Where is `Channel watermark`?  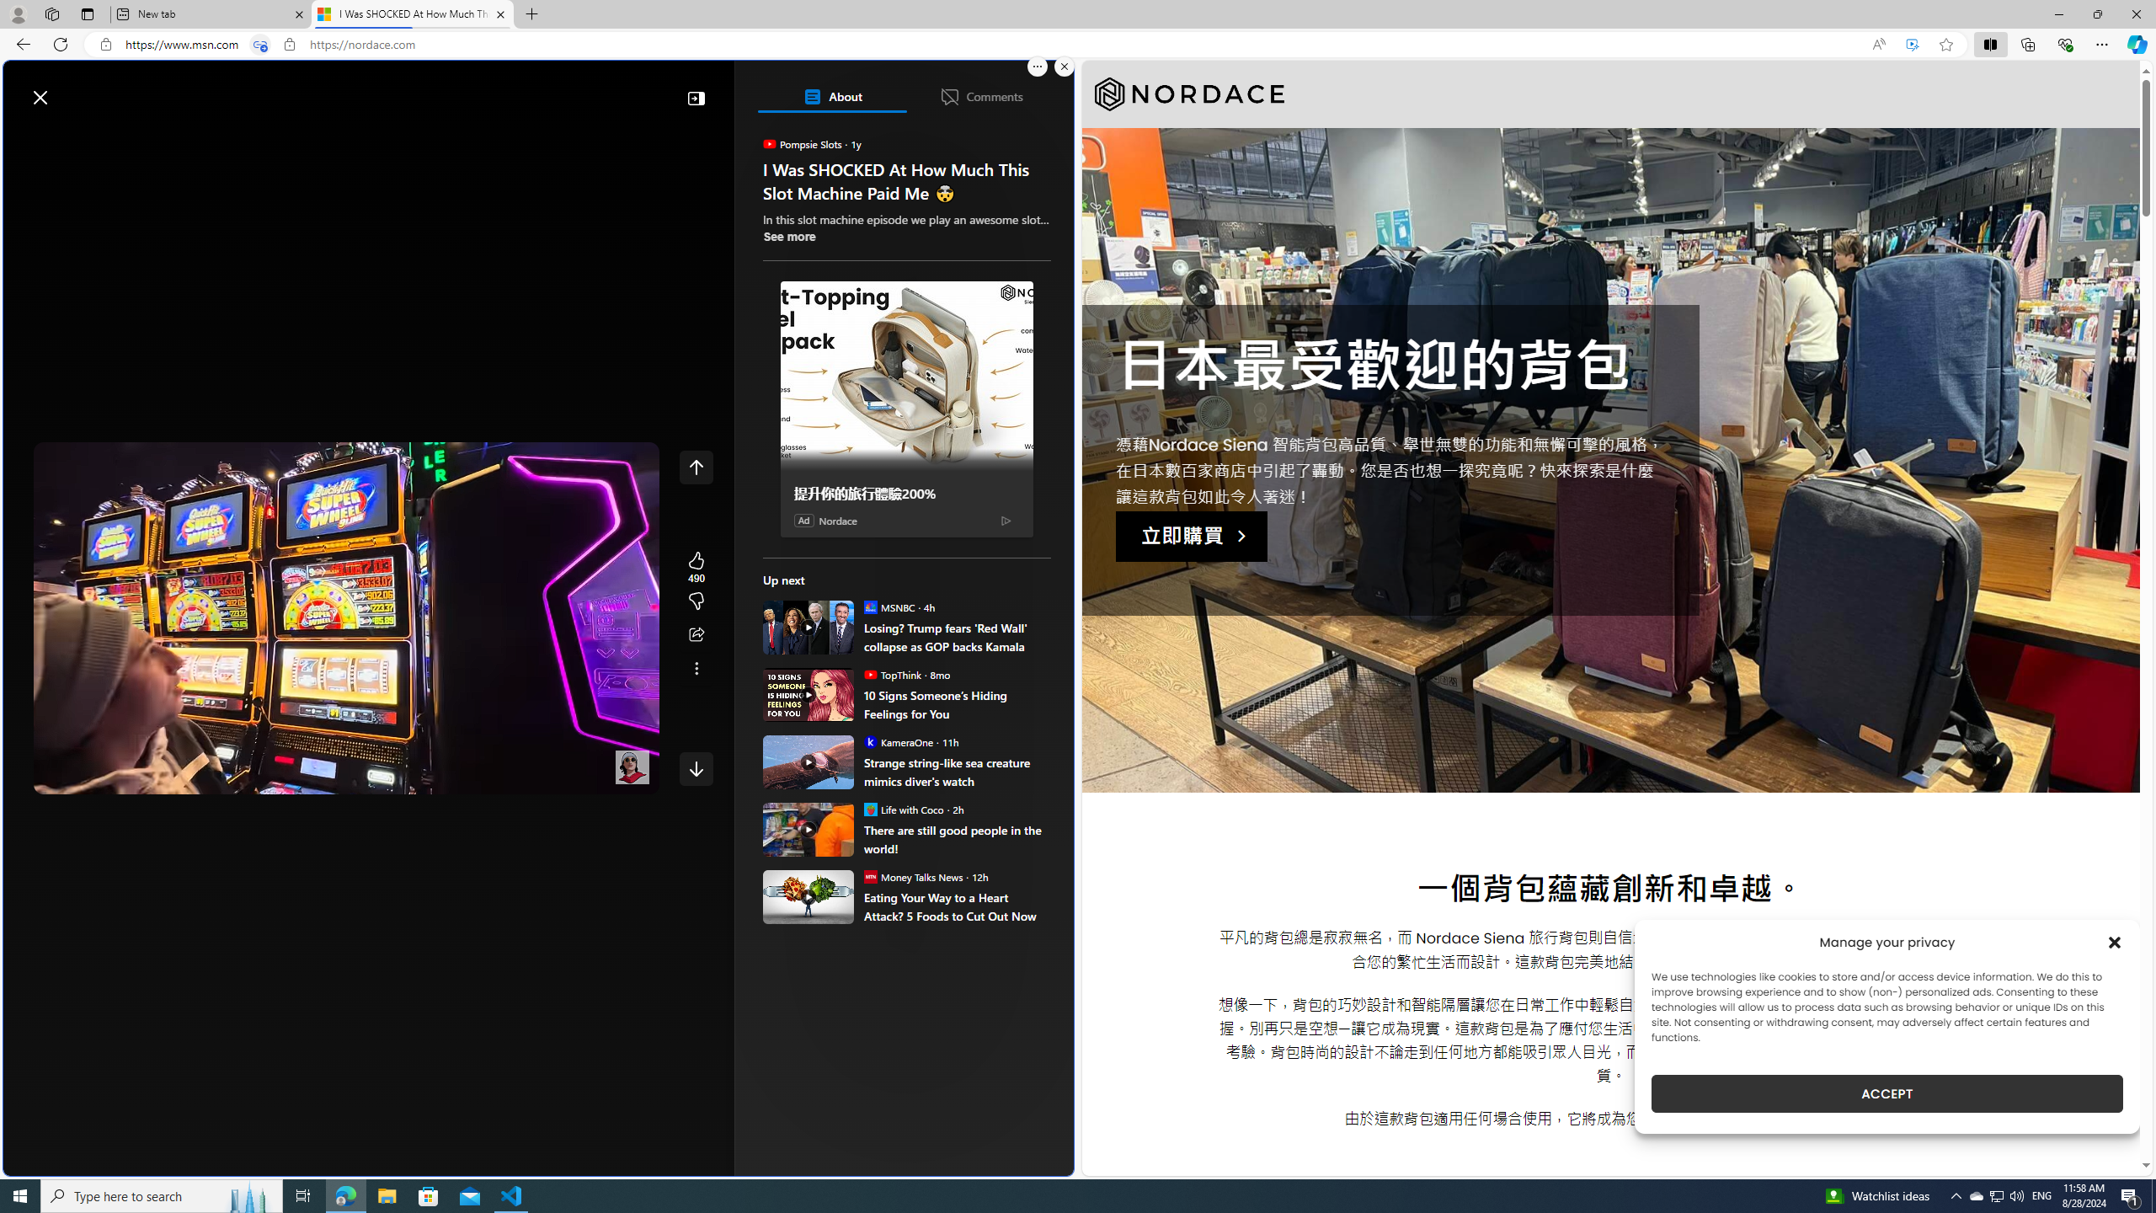
Channel watermark is located at coordinates (632, 767).